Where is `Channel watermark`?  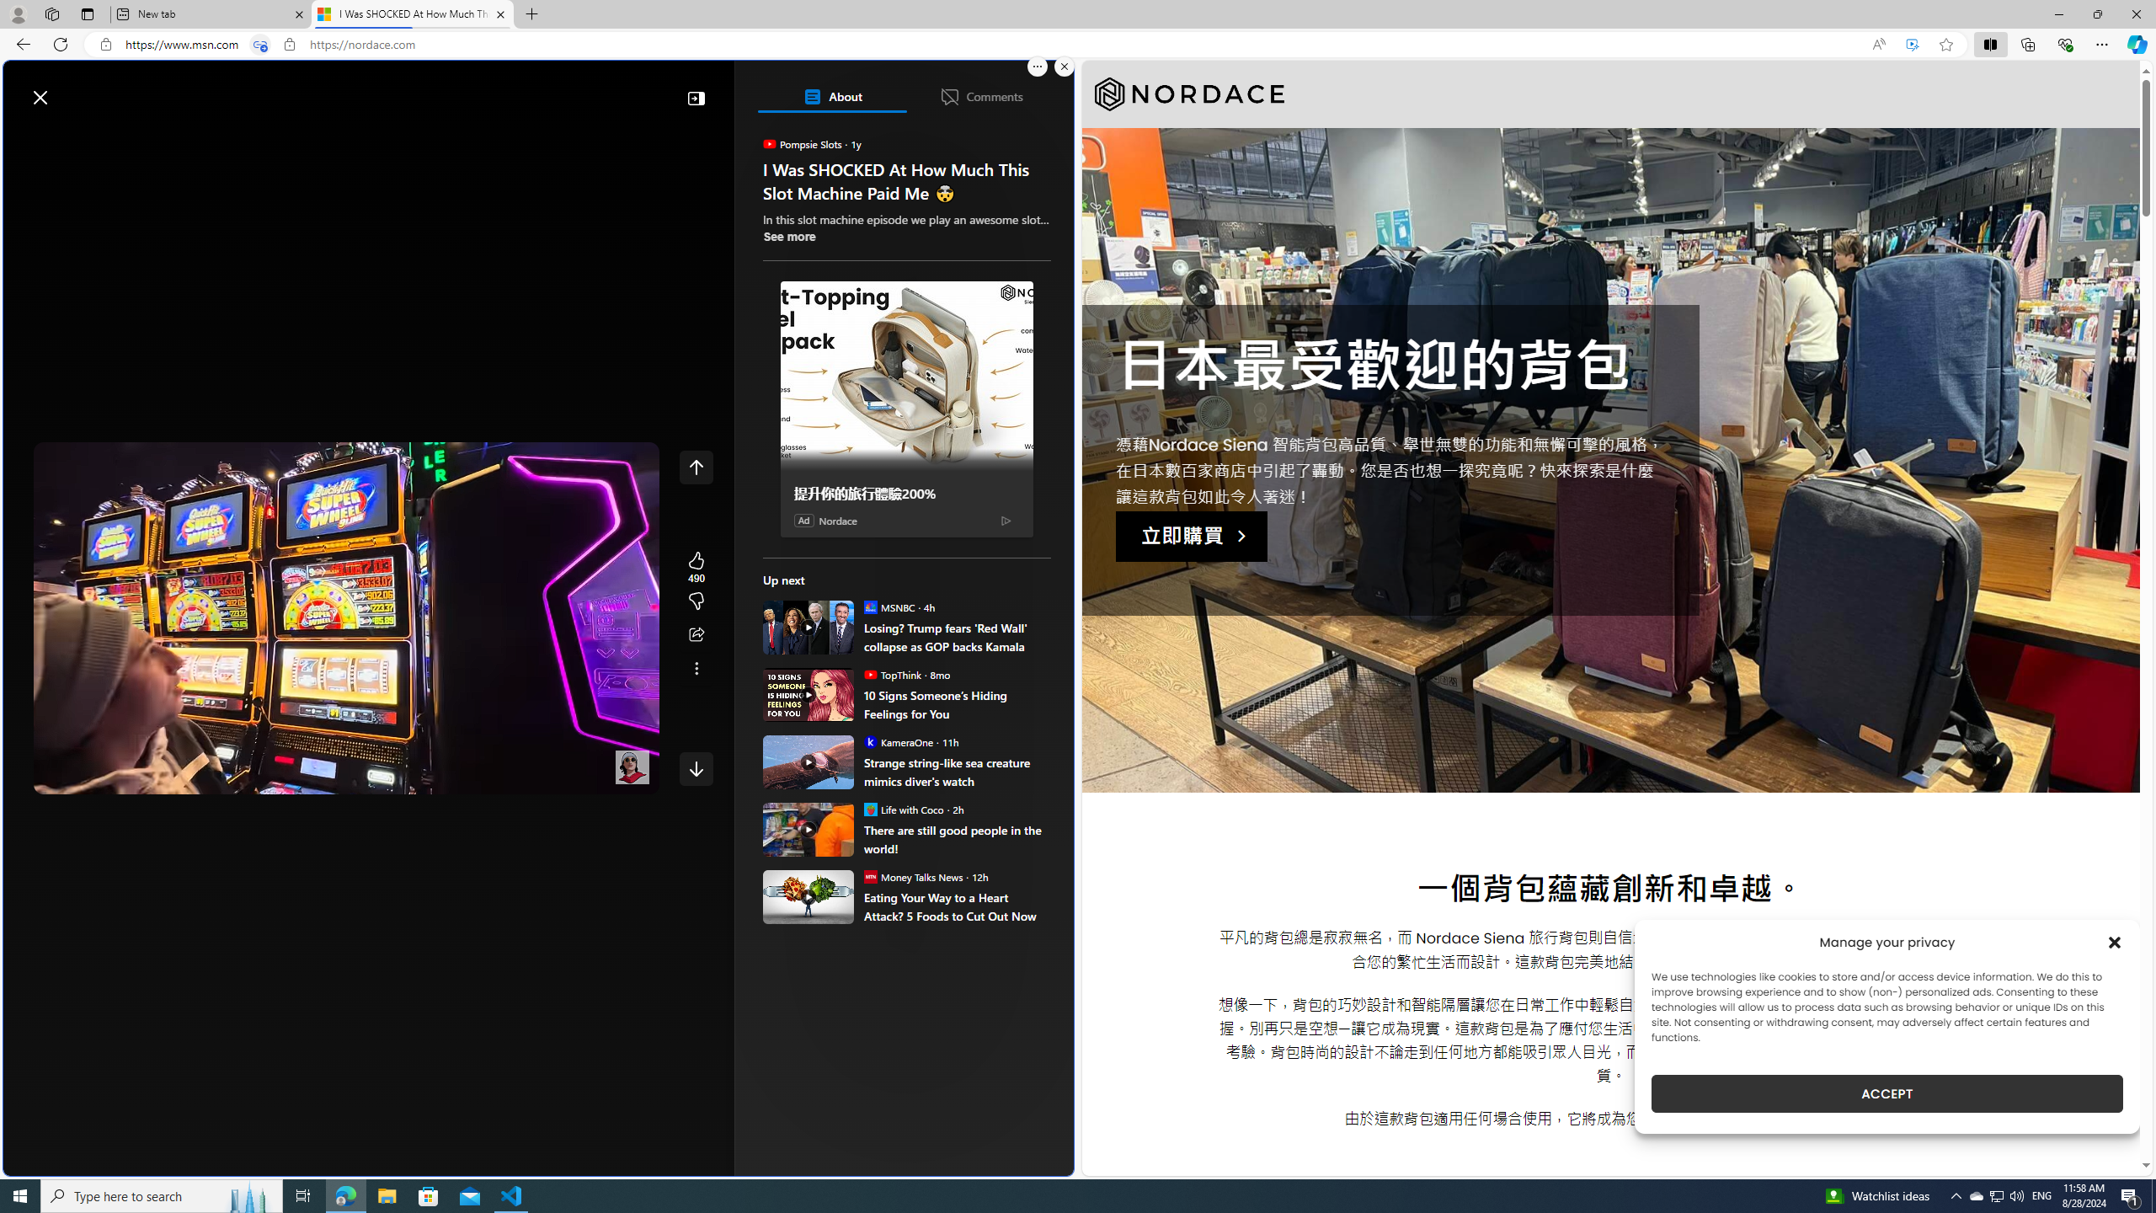
Channel watermark is located at coordinates (632, 767).